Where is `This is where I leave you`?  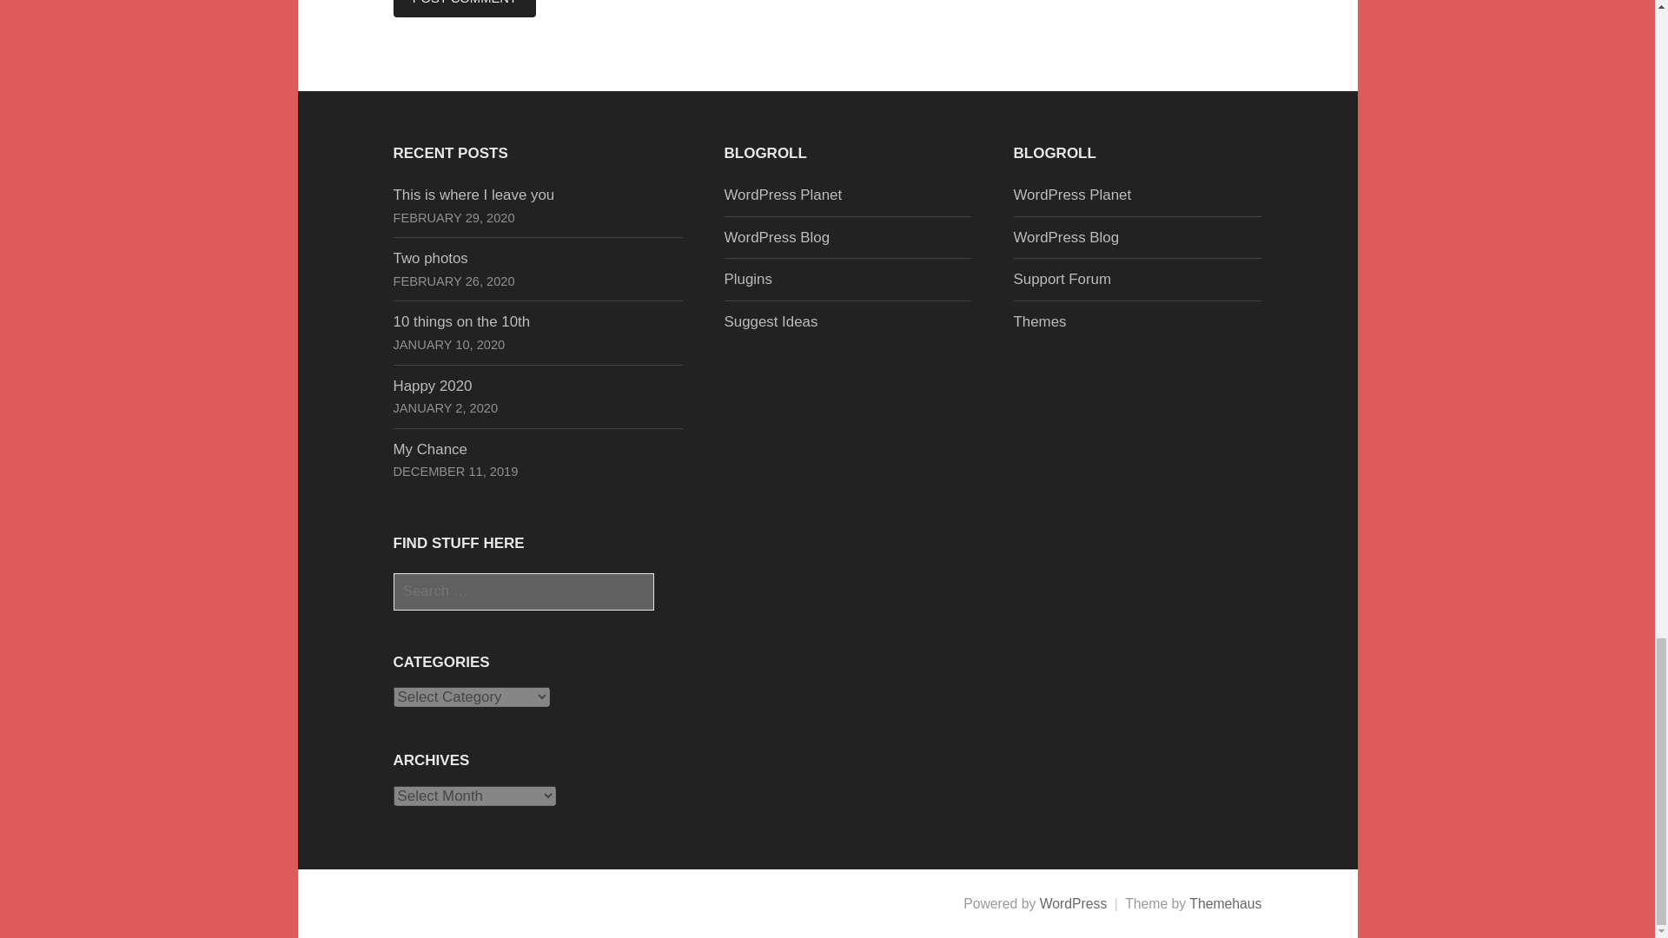
This is where I leave you is located at coordinates (473, 195).